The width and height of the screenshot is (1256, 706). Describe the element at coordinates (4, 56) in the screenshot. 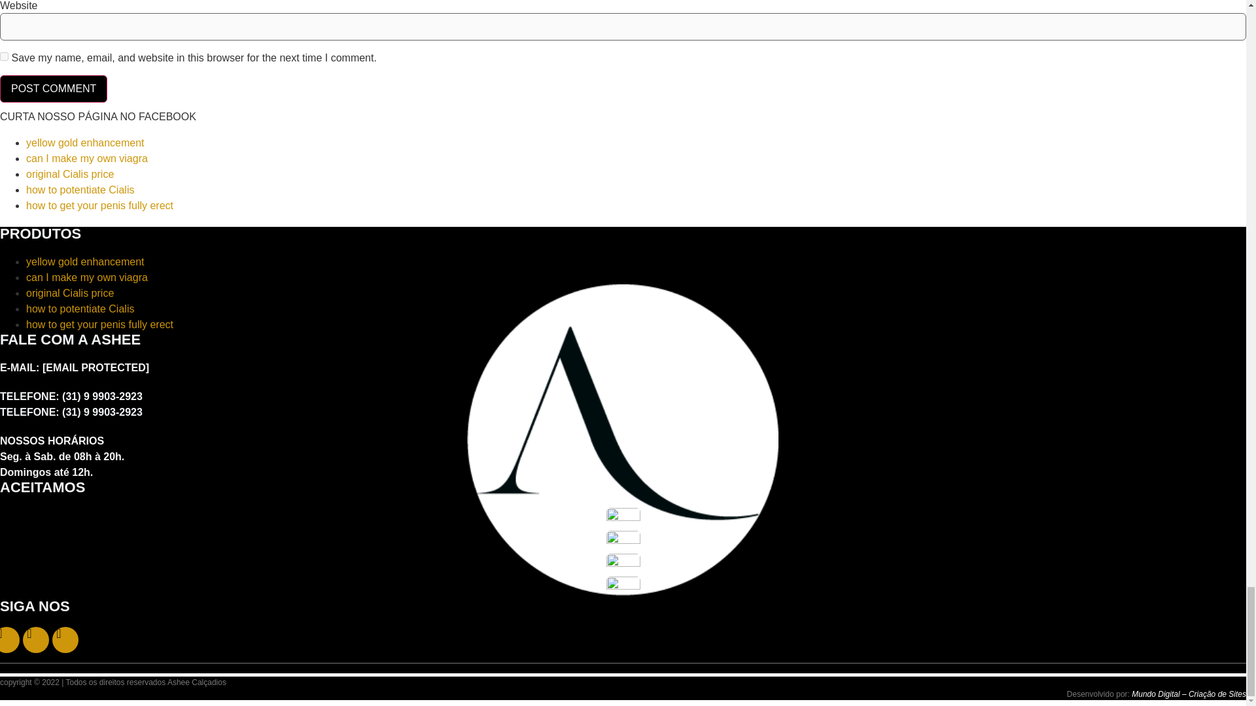

I see `yes` at that location.